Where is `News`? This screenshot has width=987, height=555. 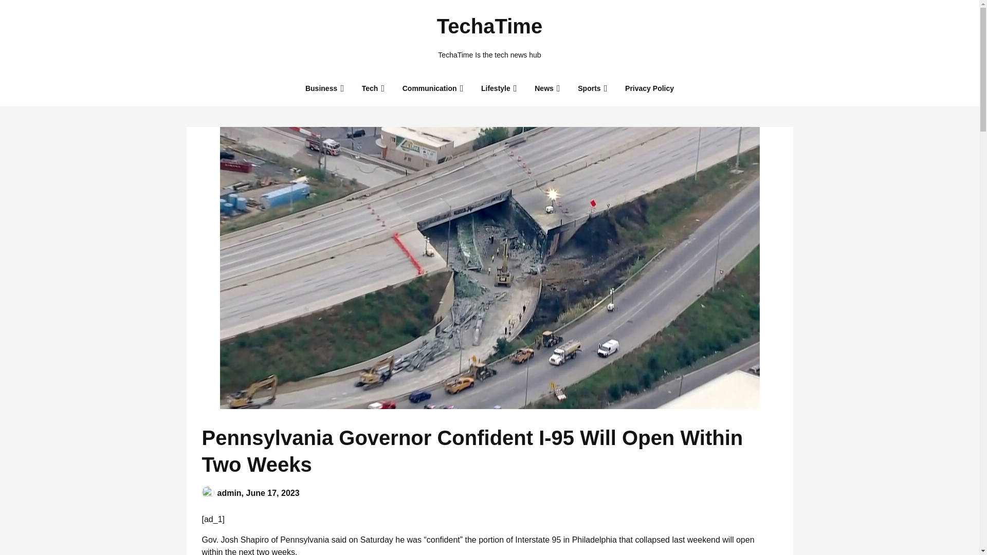 News is located at coordinates (544, 88).